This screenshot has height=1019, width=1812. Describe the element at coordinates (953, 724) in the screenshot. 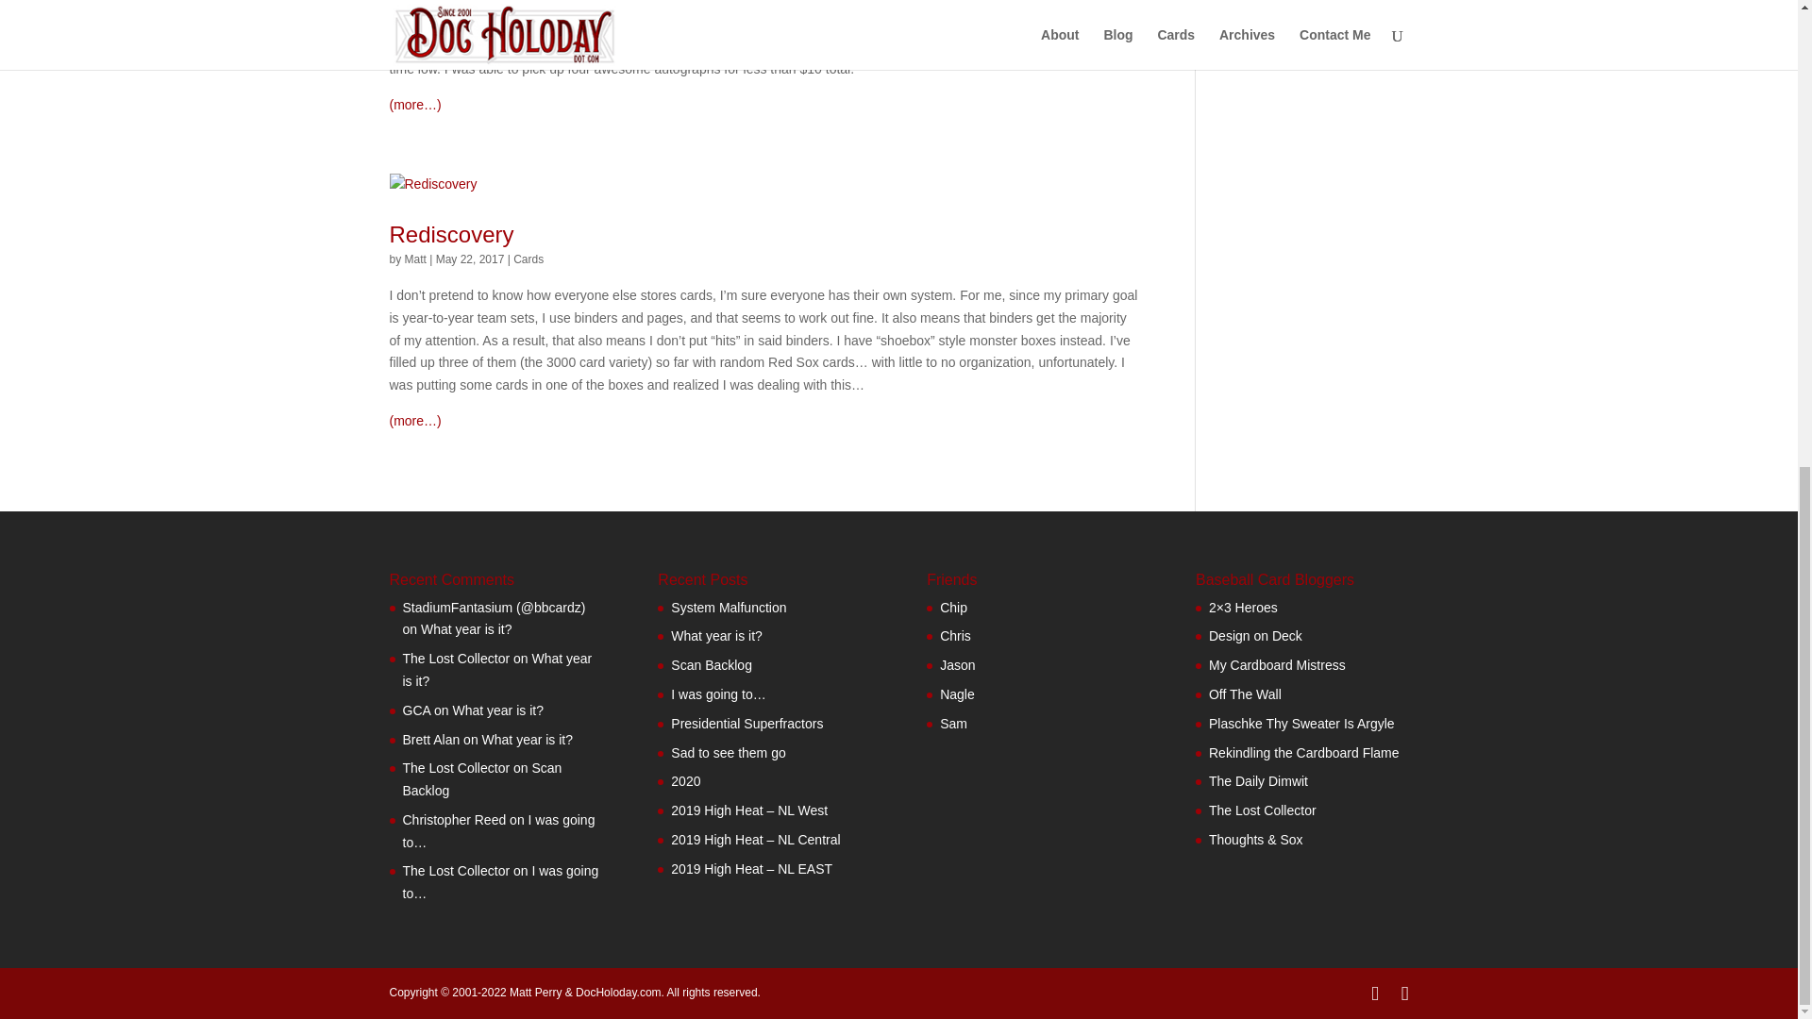

I see `The Daily Dimwit` at that location.